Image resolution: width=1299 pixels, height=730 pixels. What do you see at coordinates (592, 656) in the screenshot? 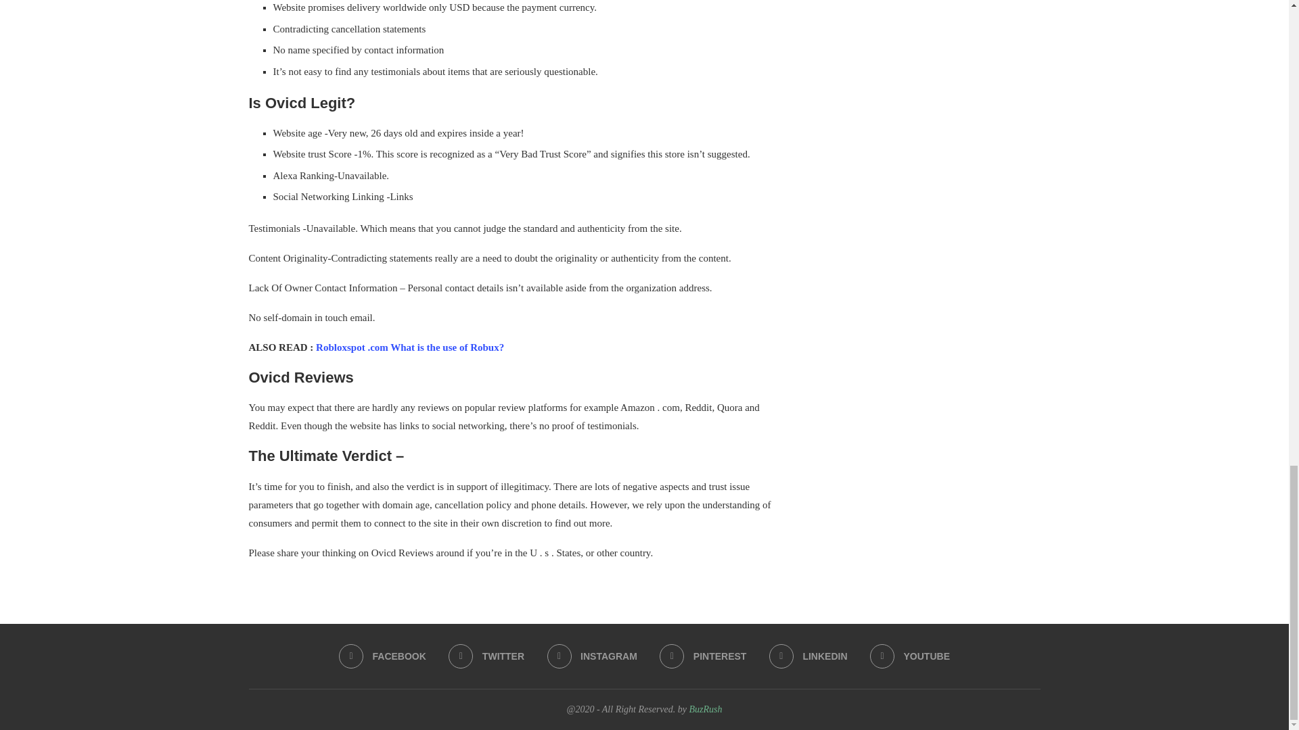
I see `INSTAGRAM` at bounding box center [592, 656].